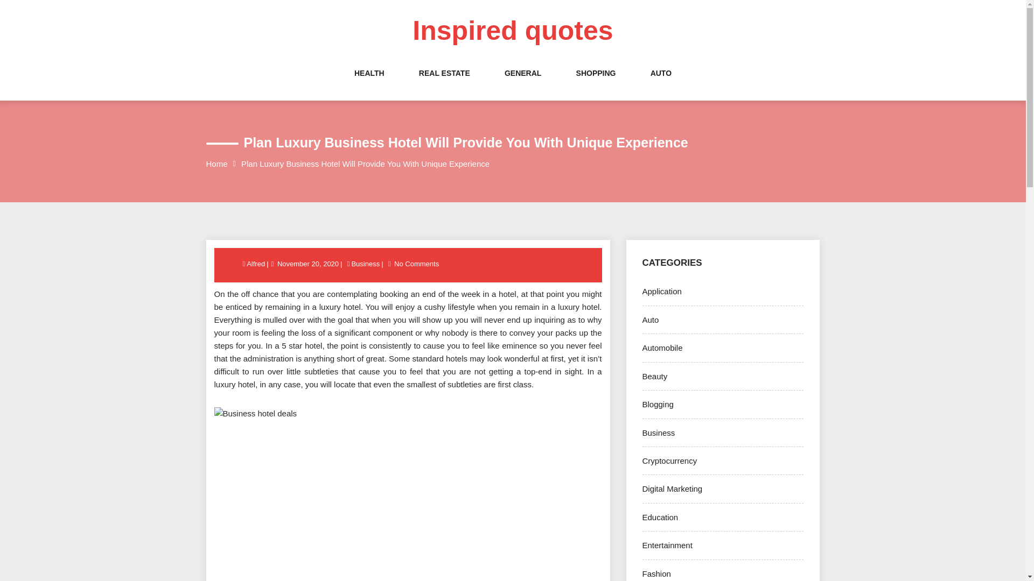  I want to click on Automobile, so click(662, 348).